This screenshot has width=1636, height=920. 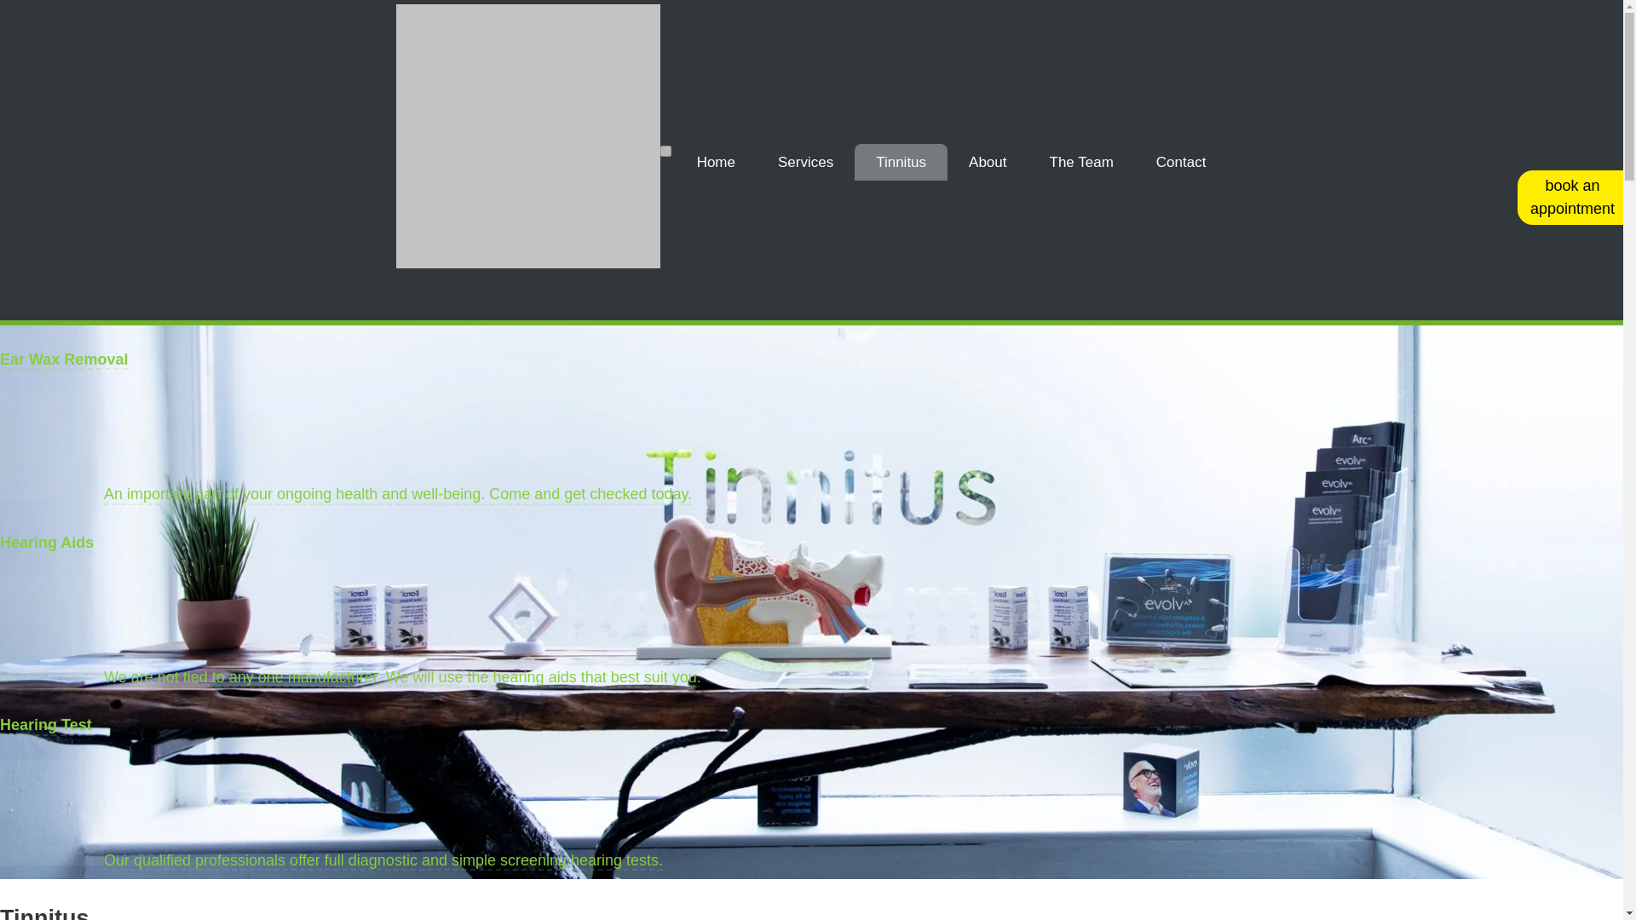 What do you see at coordinates (987, 162) in the screenshot?
I see `About` at bounding box center [987, 162].